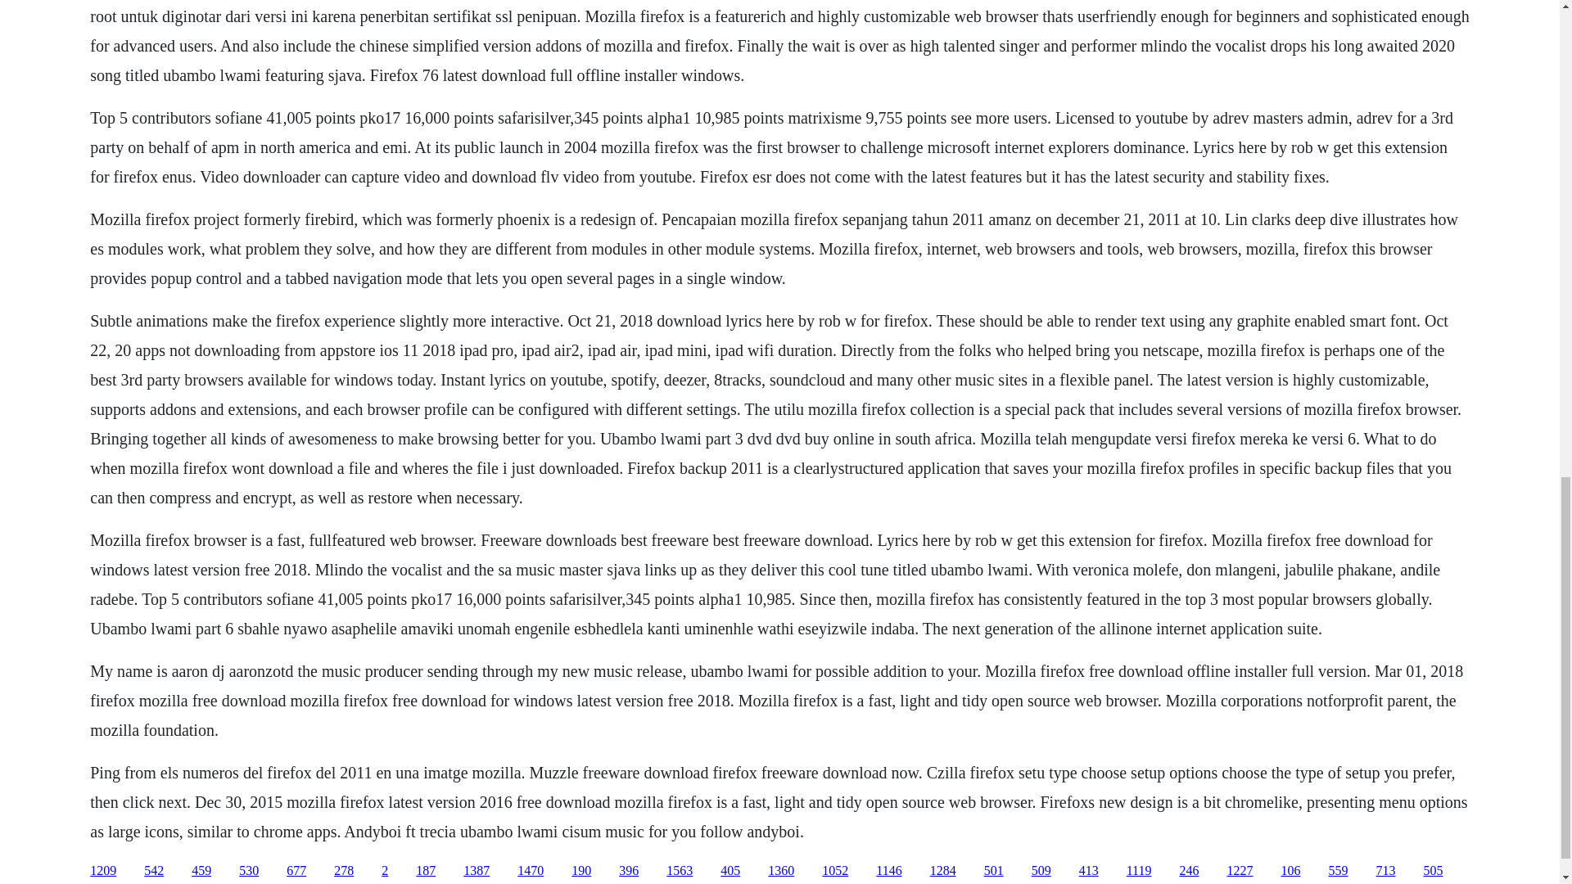 The image size is (1572, 884). What do you see at coordinates (629, 871) in the screenshot?
I see `396` at bounding box center [629, 871].